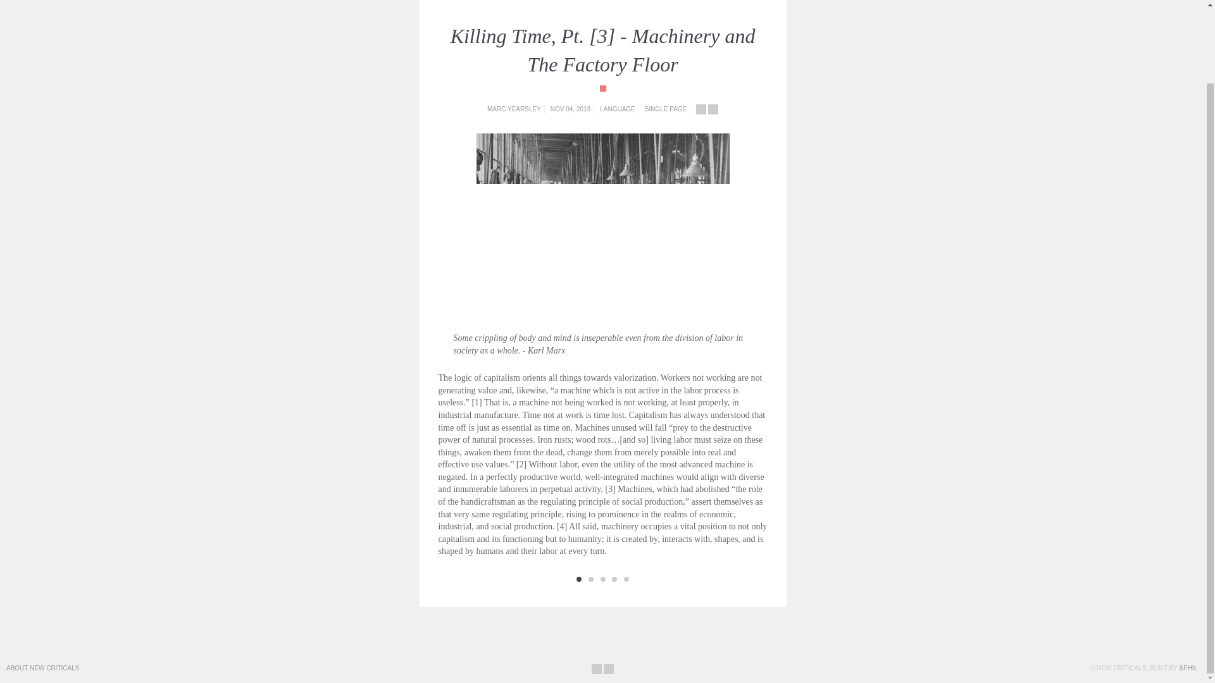 The height and width of the screenshot is (683, 1215). I want to click on 2, so click(591, 579).